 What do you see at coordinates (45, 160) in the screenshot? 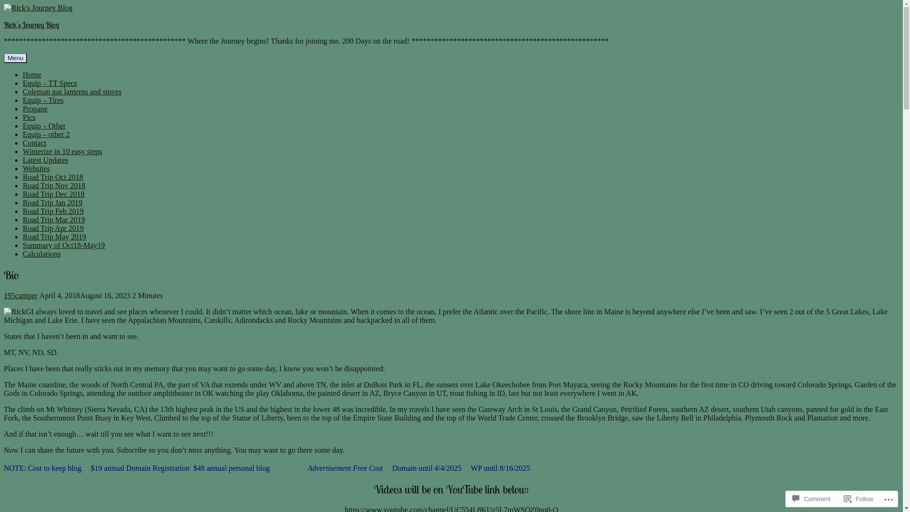
I see `Latest Updates` at bounding box center [45, 160].